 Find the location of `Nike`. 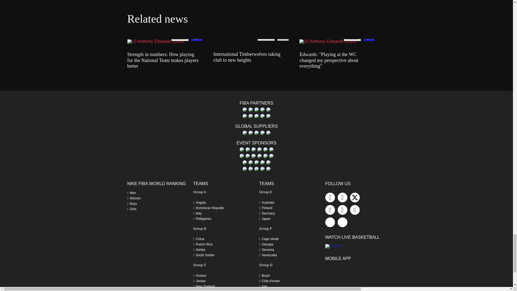

Nike is located at coordinates (262, 109).